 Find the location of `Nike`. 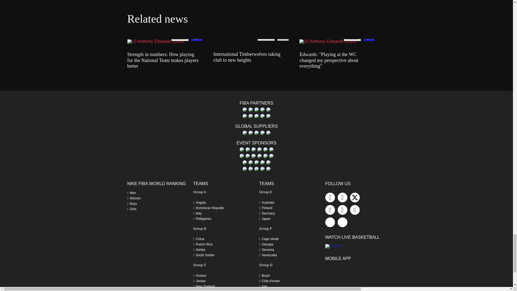

Nike is located at coordinates (262, 109).